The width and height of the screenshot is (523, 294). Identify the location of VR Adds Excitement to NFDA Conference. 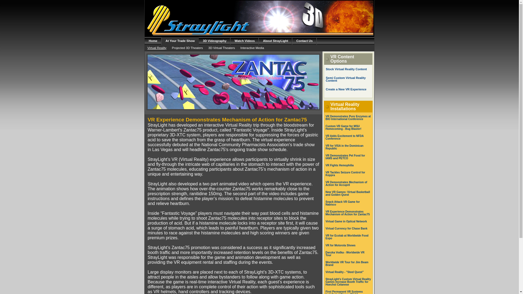
(344, 137).